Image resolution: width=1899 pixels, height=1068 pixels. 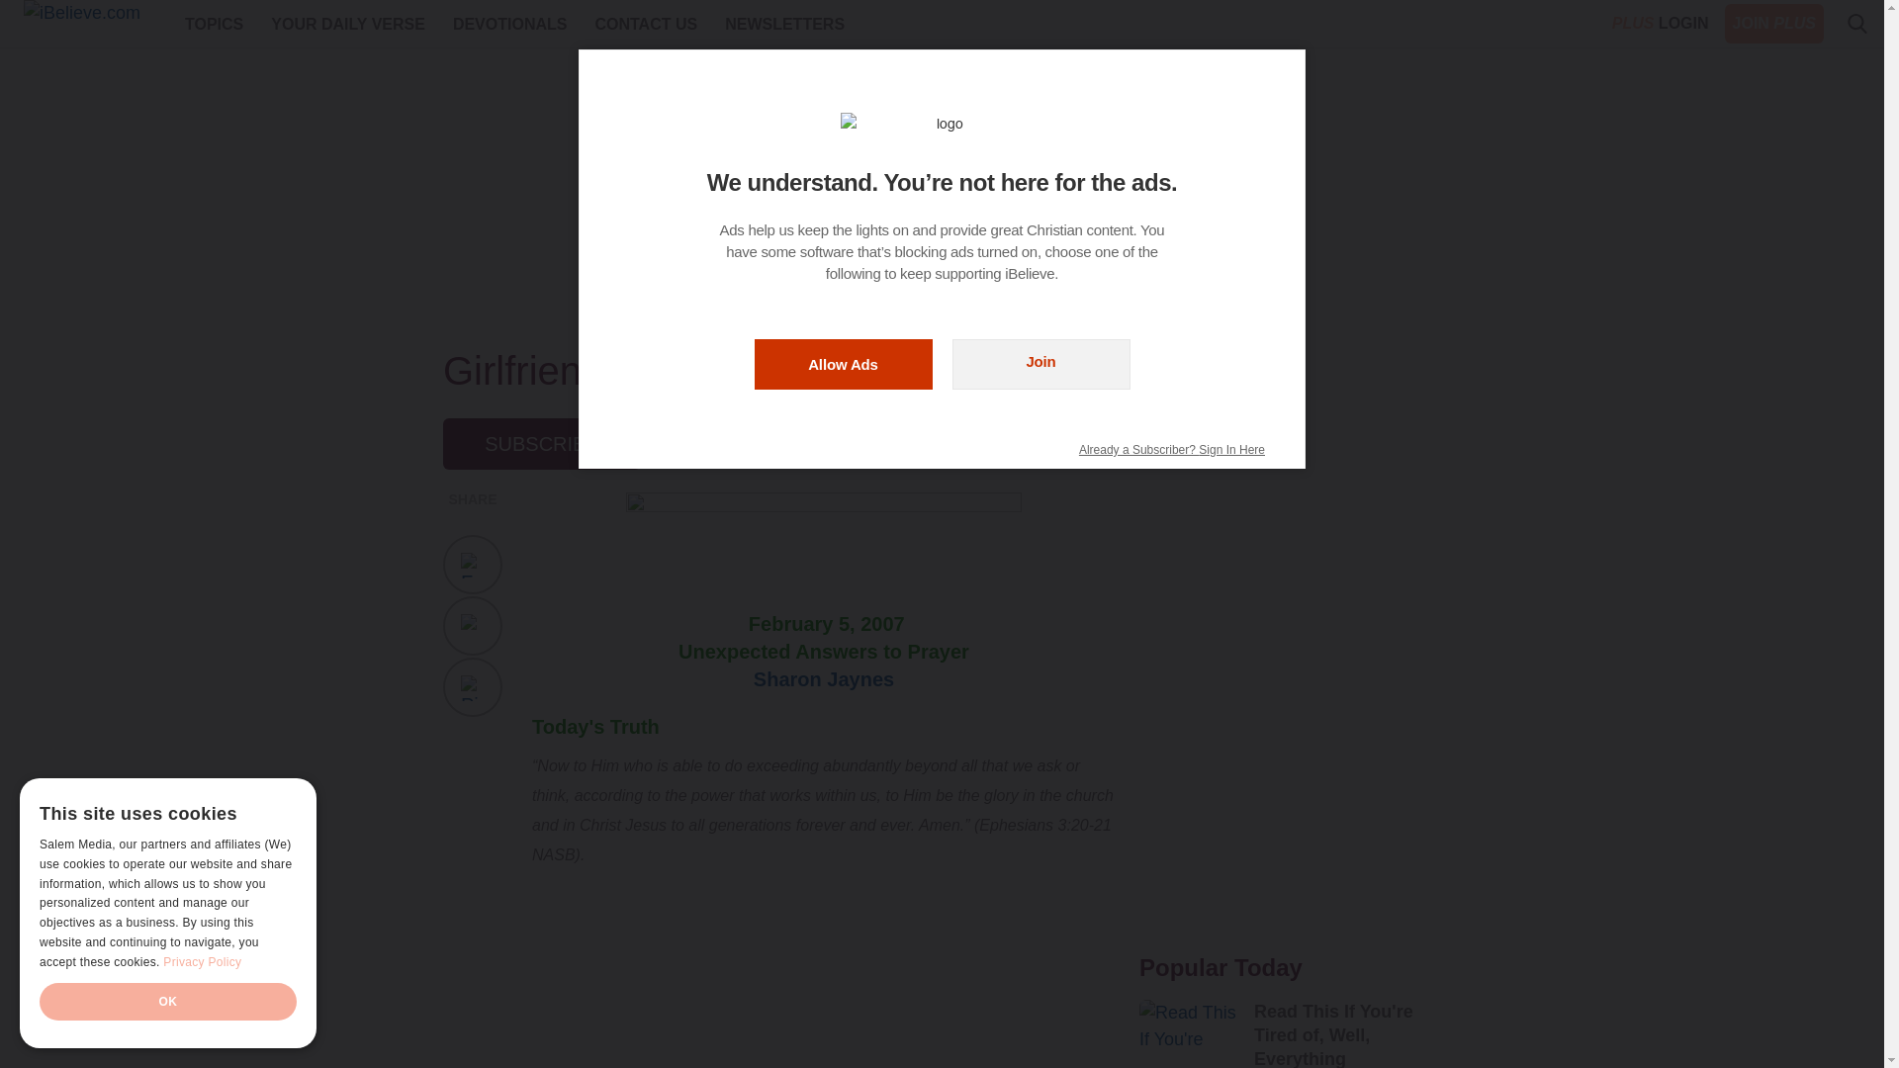 I want to click on PLUS LOGIN, so click(x=1660, y=24).